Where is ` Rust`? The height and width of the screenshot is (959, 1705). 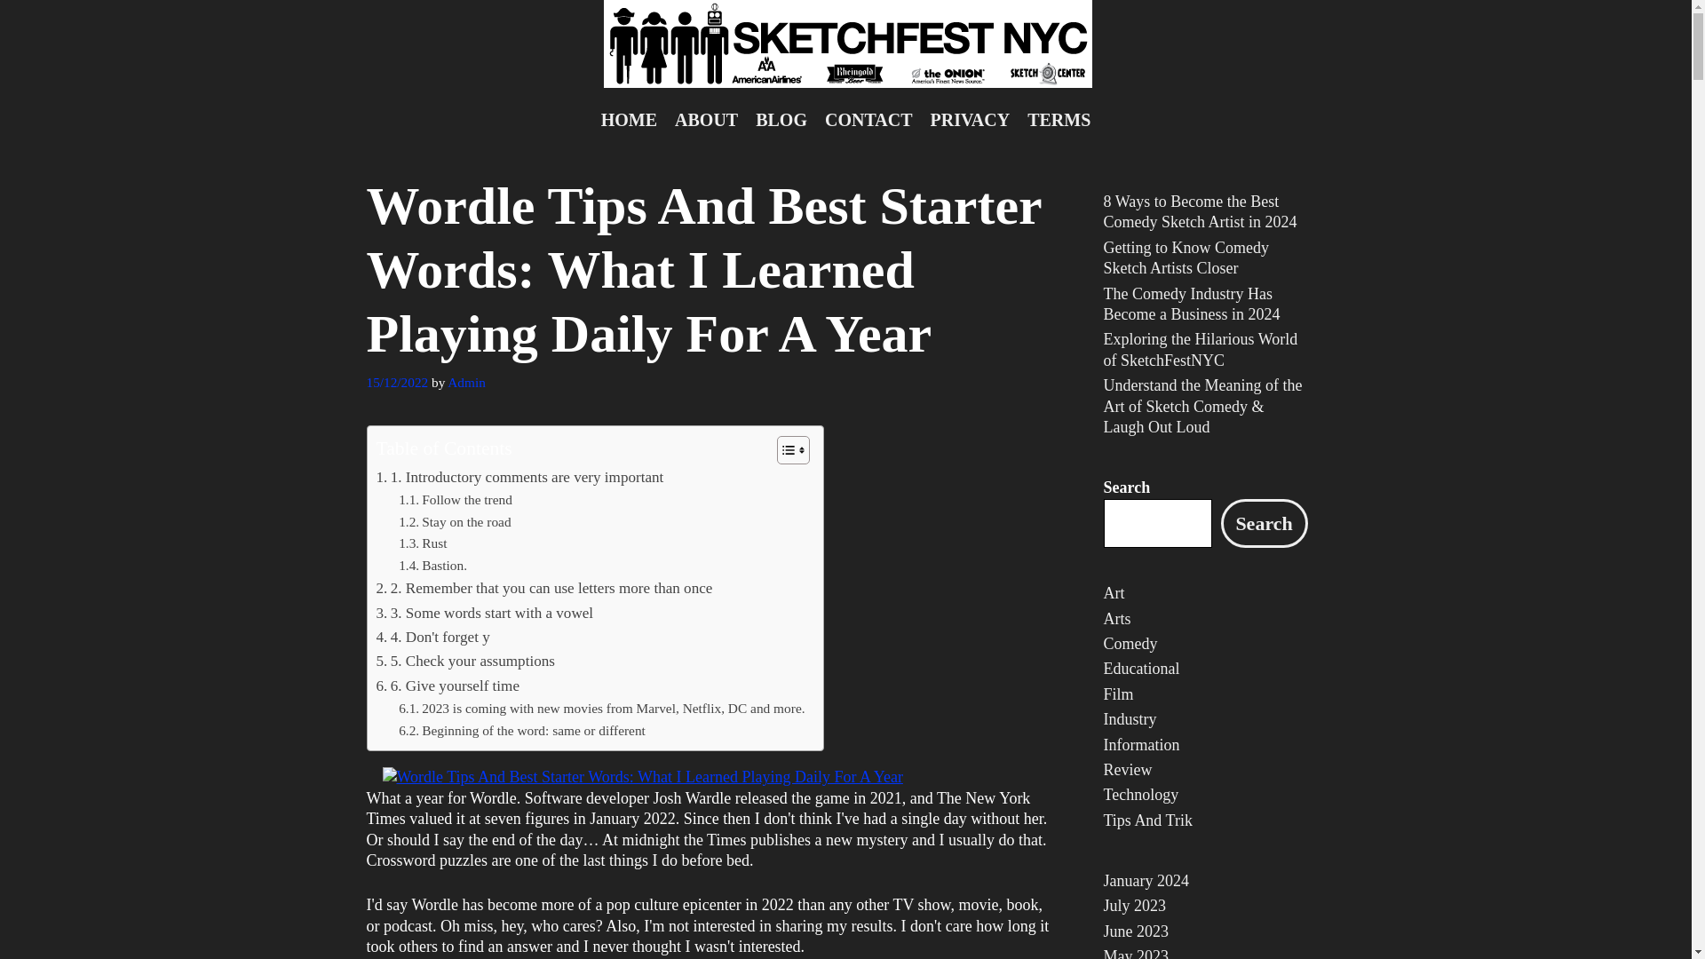  Rust is located at coordinates (423, 543).